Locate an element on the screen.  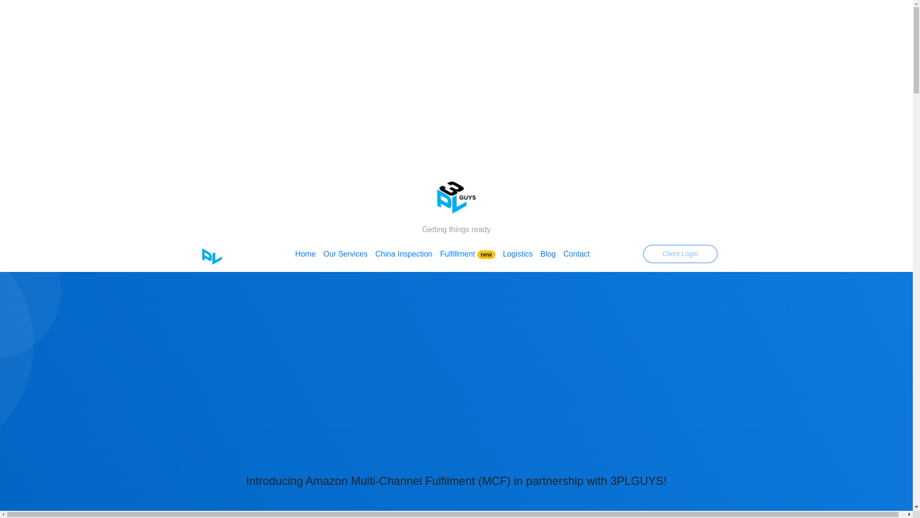
Logistics is located at coordinates (518, 254).